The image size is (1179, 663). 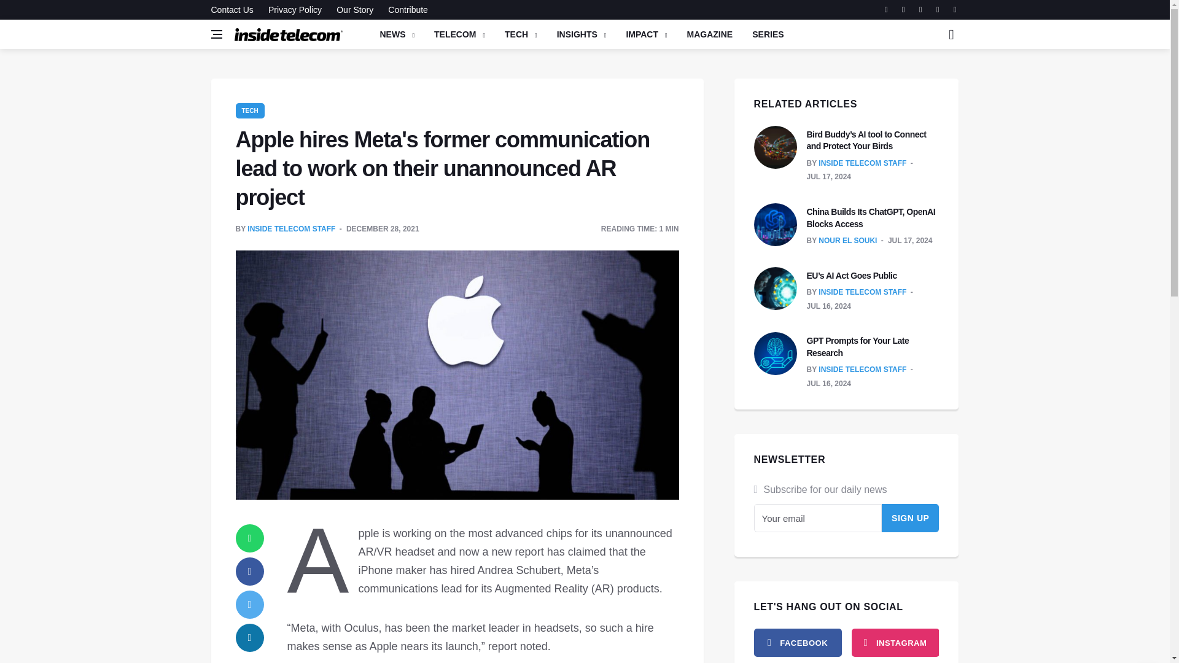 I want to click on Sign Up, so click(x=911, y=518).